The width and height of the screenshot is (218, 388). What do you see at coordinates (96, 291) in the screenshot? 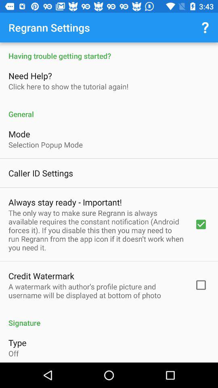
I see `choose the icon above signature item` at bounding box center [96, 291].